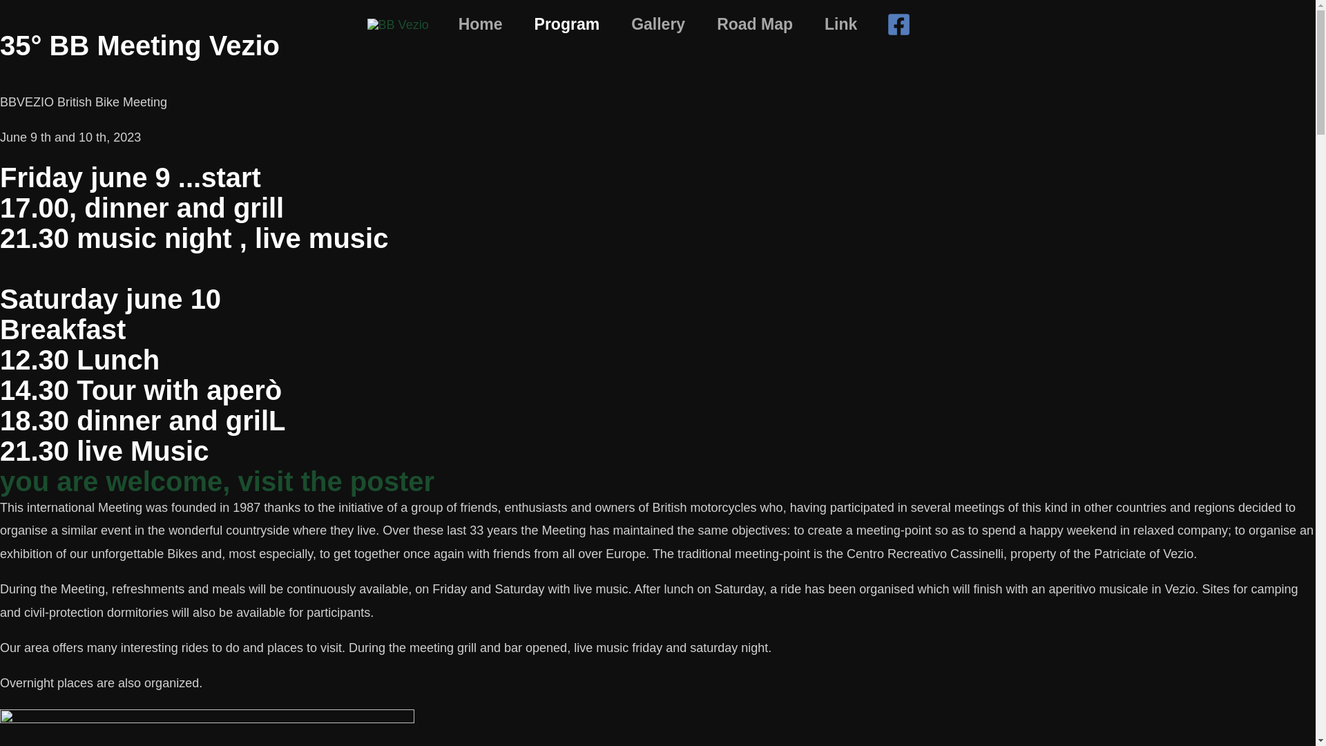 Image resolution: width=1326 pixels, height=746 pixels. I want to click on you are welcome, visit the poster, so click(217, 481).